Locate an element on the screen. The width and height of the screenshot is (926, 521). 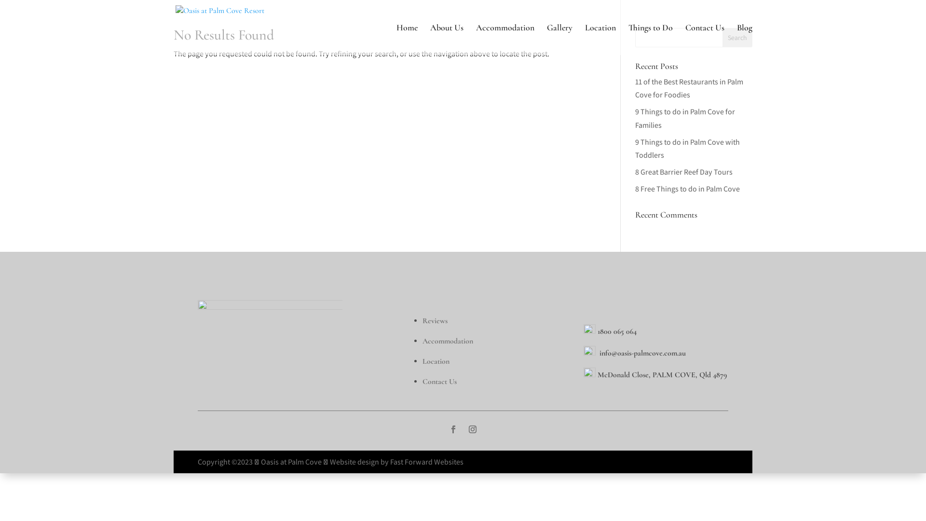
Follow on Facebook is located at coordinates (453, 429).